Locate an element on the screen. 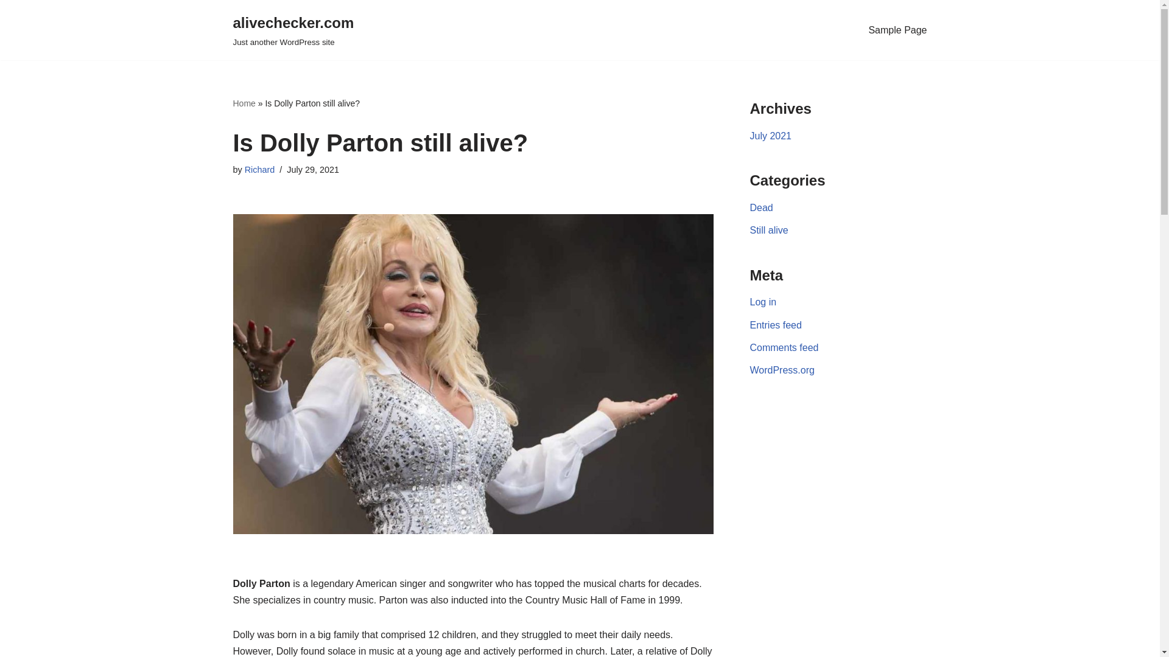  Log in is located at coordinates (764, 302).